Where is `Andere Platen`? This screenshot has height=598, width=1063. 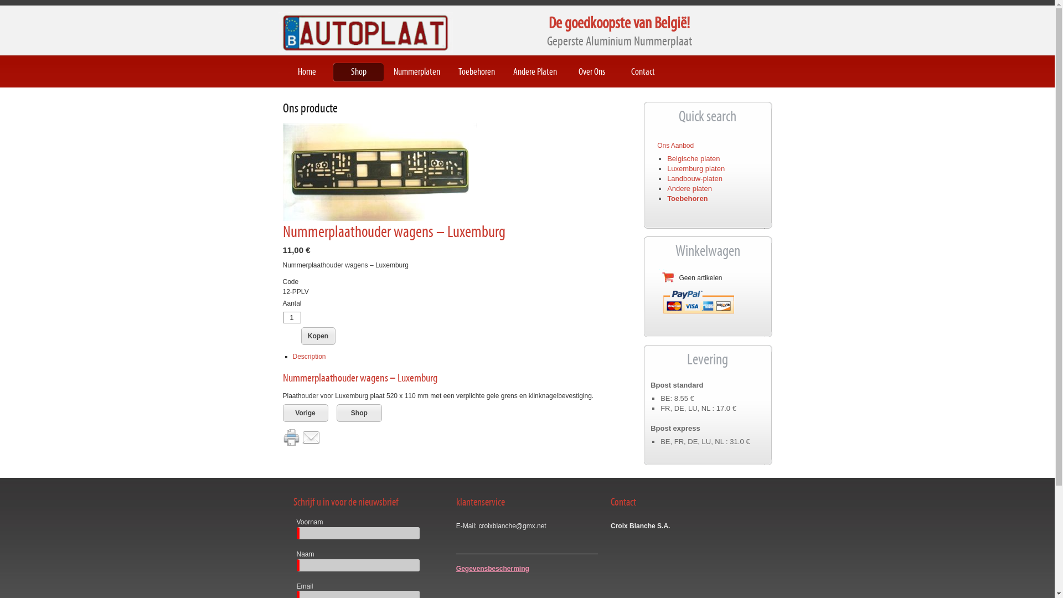
Andere Platen is located at coordinates (539, 72).